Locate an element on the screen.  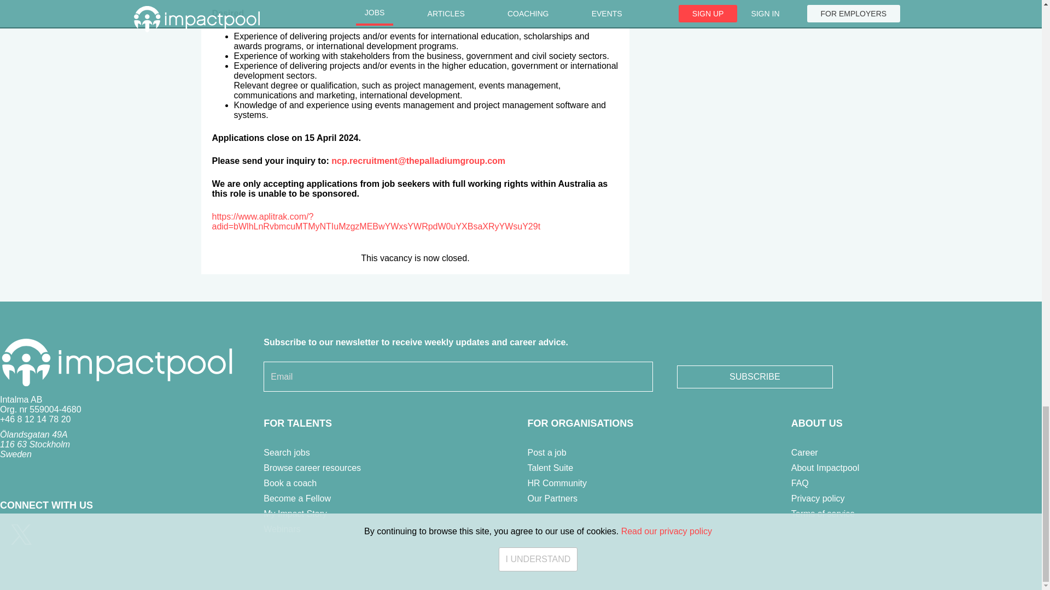
Become a Fellow is located at coordinates (296, 498).